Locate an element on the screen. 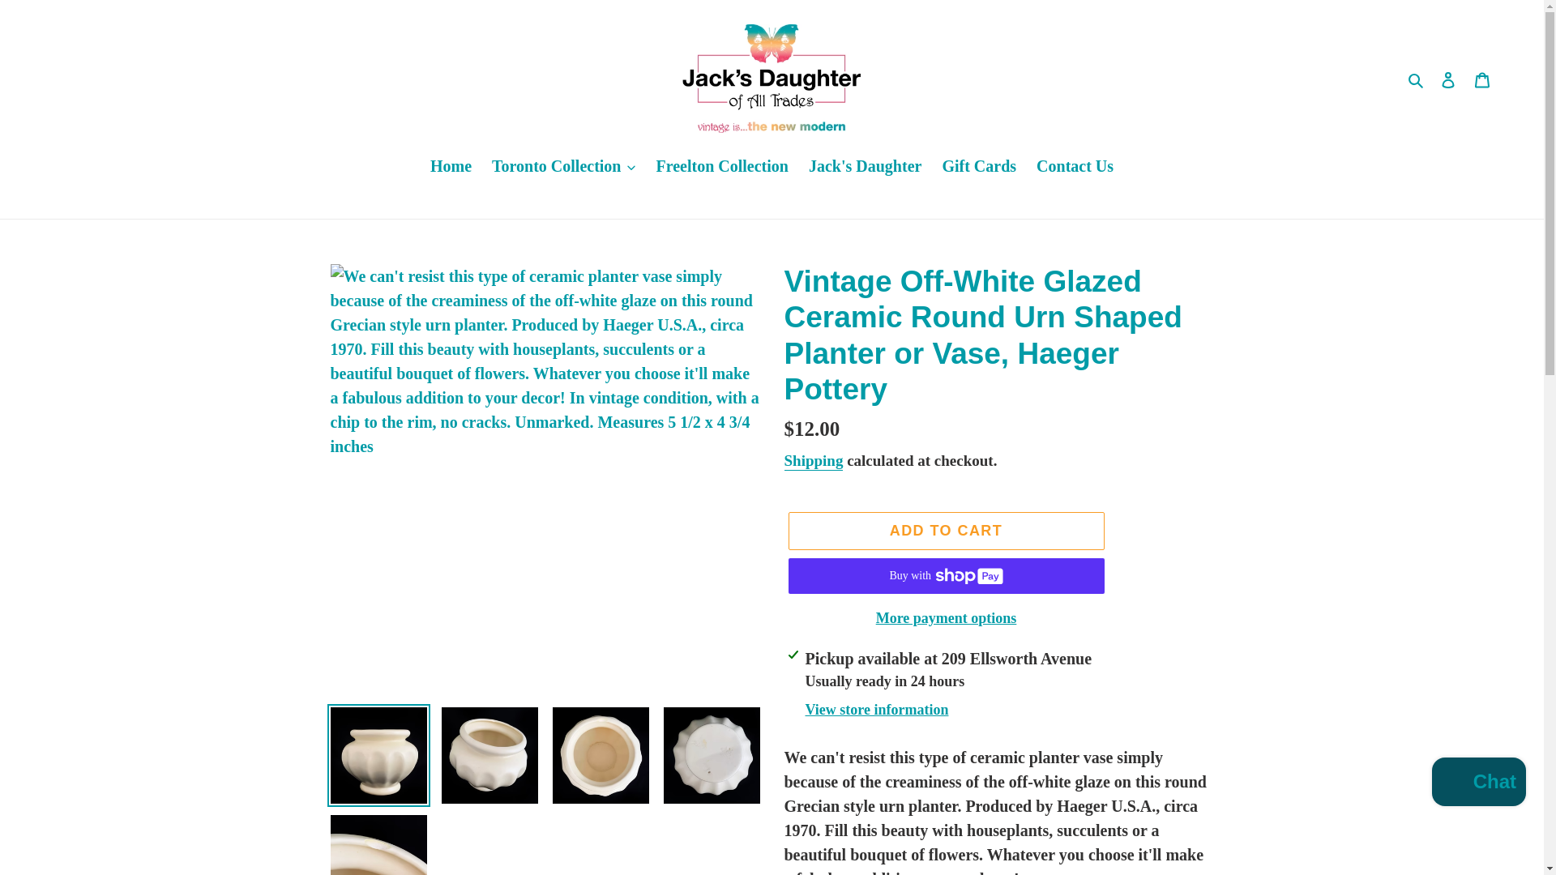 Image resolution: width=1556 pixels, height=875 pixels. Search is located at coordinates (1417, 79).